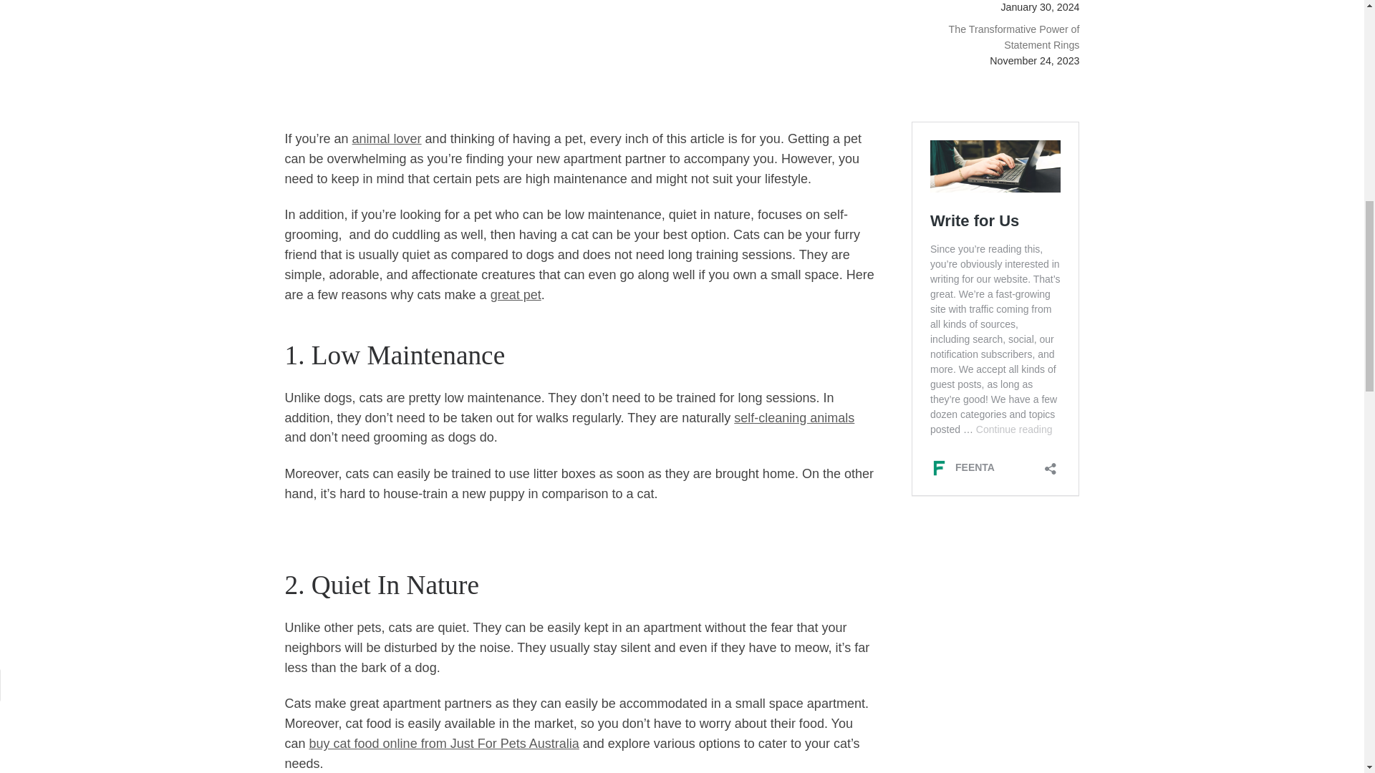 The image size is (1375, 773). Describe the element at coordinates (793, 418) in the screenshot. I see `self-cleaning animals` at that location.